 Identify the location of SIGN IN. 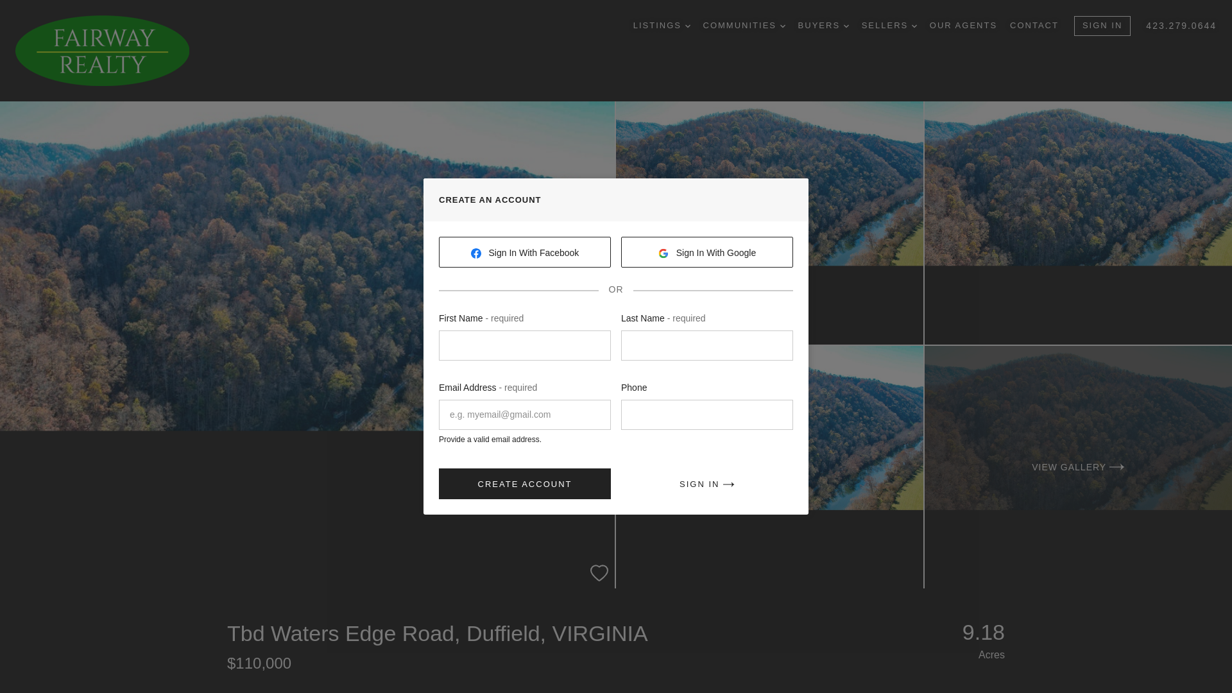
(1102, 26).